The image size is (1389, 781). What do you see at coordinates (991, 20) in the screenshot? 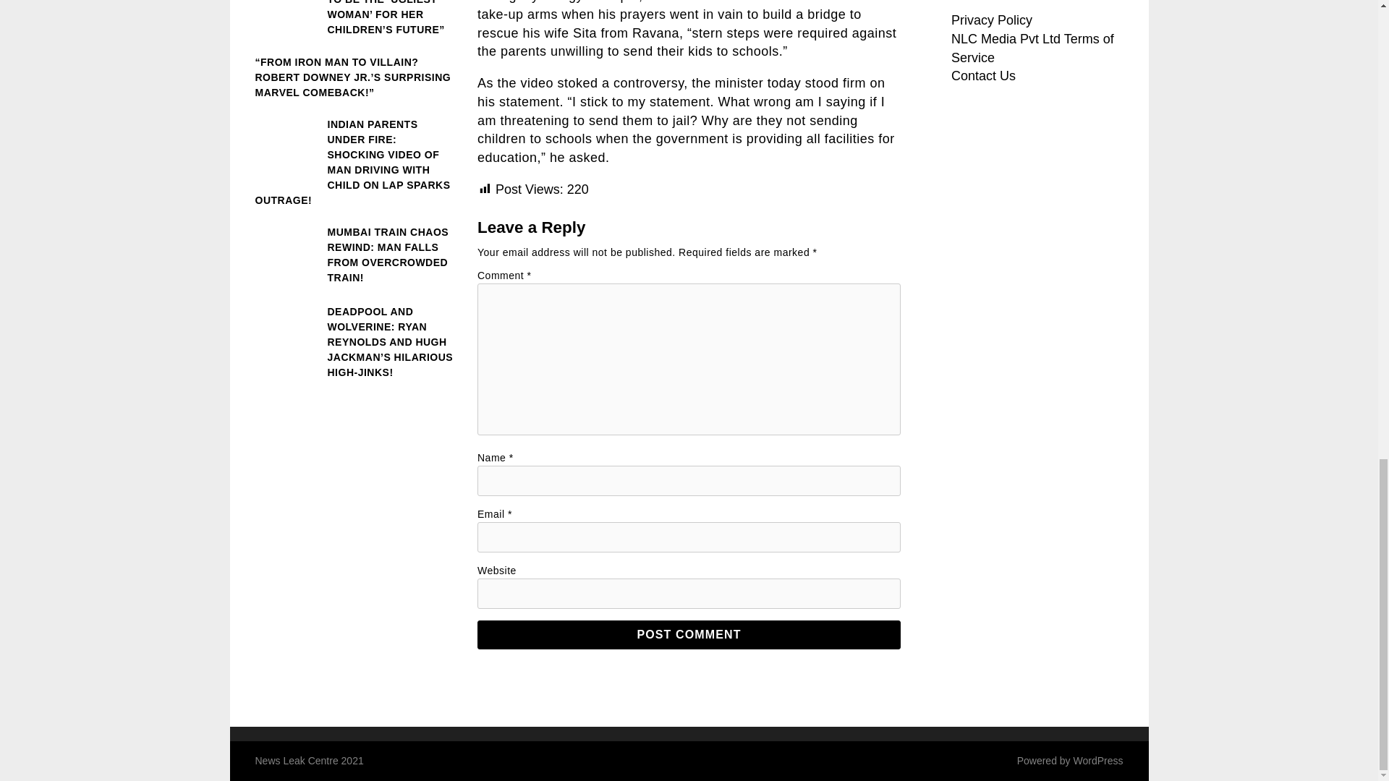
I see `Privacy Policy` at bounding box center [991, 20].